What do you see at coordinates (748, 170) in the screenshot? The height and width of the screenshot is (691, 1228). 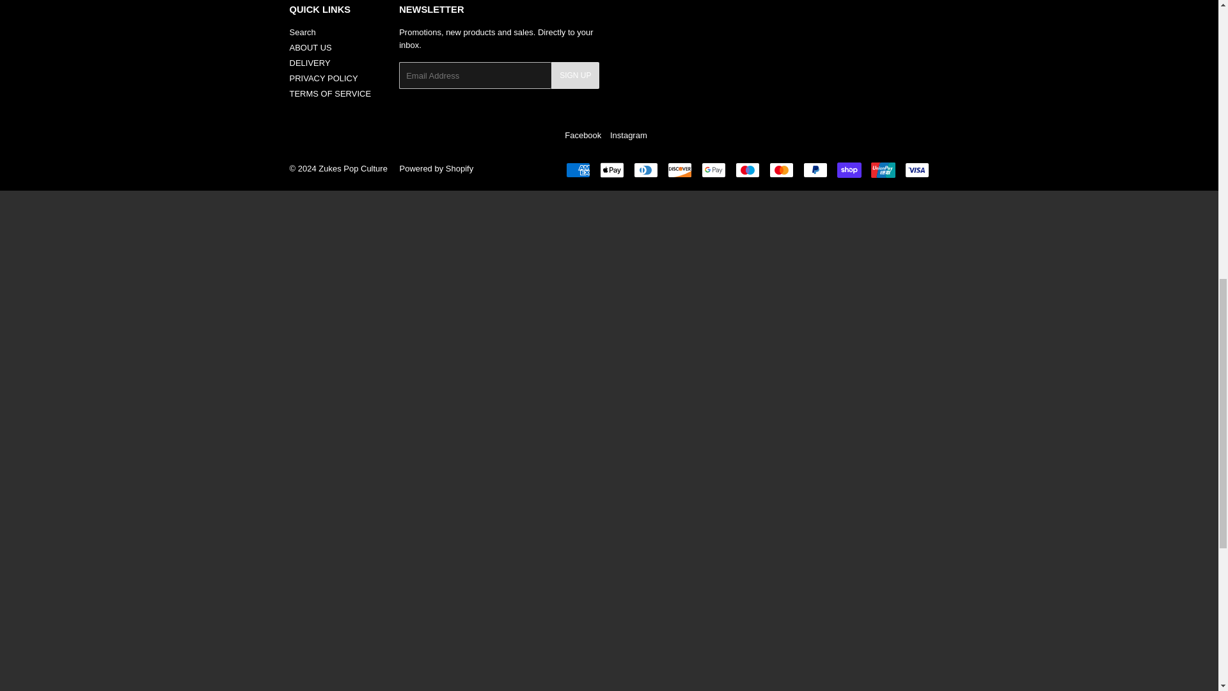 I see `Maestro` at bounding box center [748, 170].